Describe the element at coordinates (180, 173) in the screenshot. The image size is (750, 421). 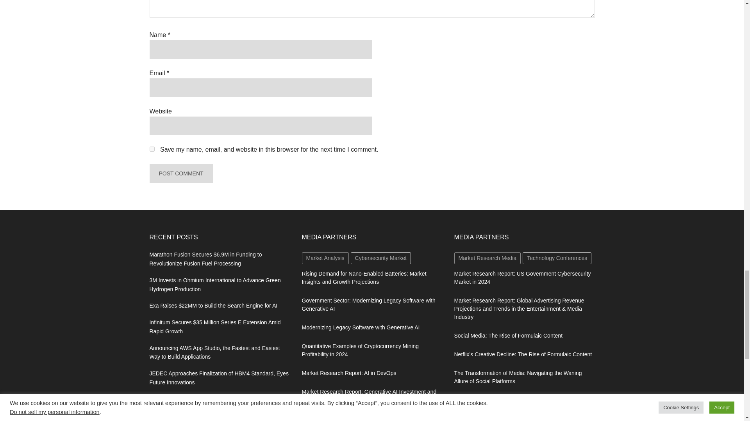
I see `Post Comment` at that location.